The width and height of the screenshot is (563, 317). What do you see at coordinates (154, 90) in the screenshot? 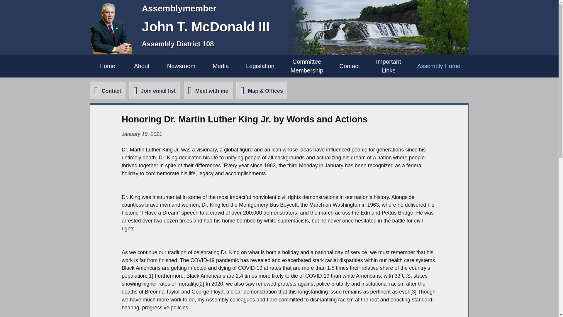
I see `Assembly Home` at bounding box center [154, 90].